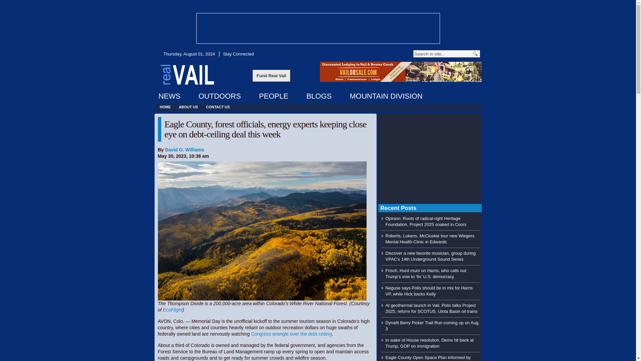 Image resolution: width=641 pixels, height=361 pixels. Describe the element at coordinates (219, 96) in the screenshot. I see `OUTDOORS` at that location.